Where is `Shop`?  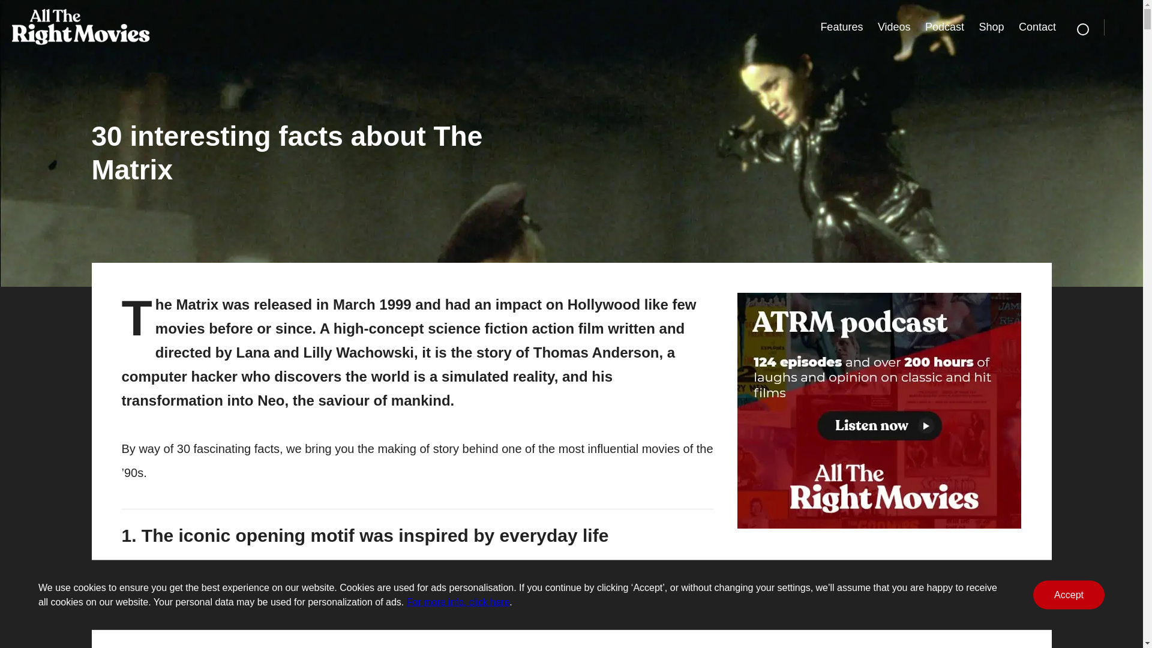 Shop is located at coordinates (991, 26).